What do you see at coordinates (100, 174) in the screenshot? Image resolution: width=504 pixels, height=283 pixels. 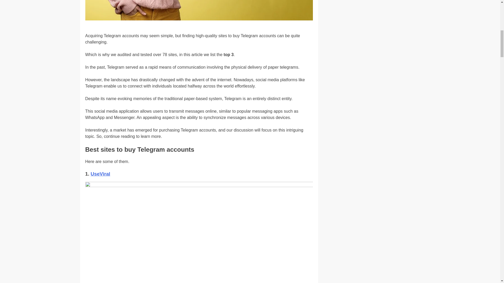 I see `UseViral` at bounding box center [100, 174].